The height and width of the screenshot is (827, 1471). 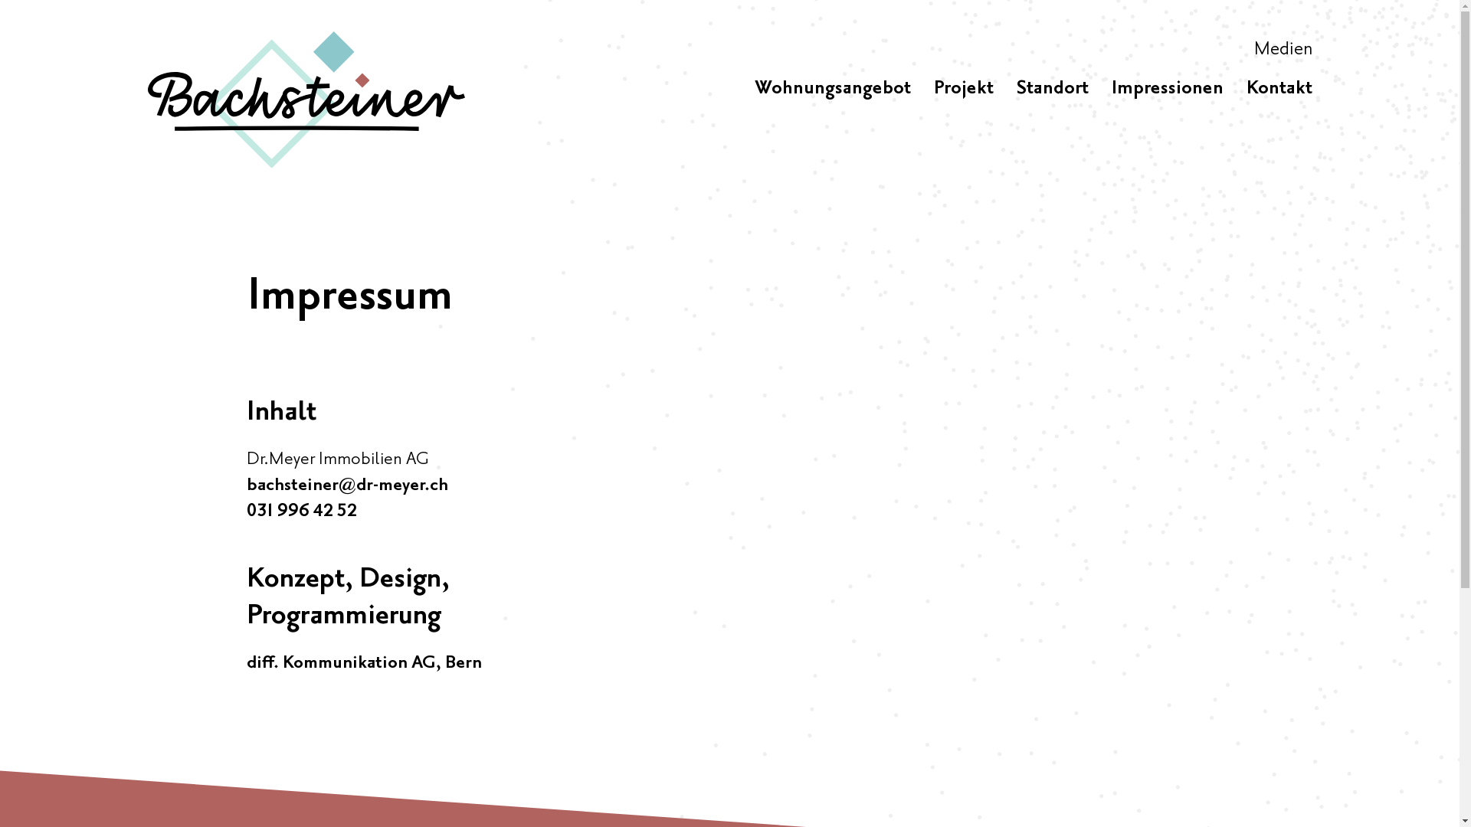 I want to click on Impressionen, so click(x=1167, y=89).